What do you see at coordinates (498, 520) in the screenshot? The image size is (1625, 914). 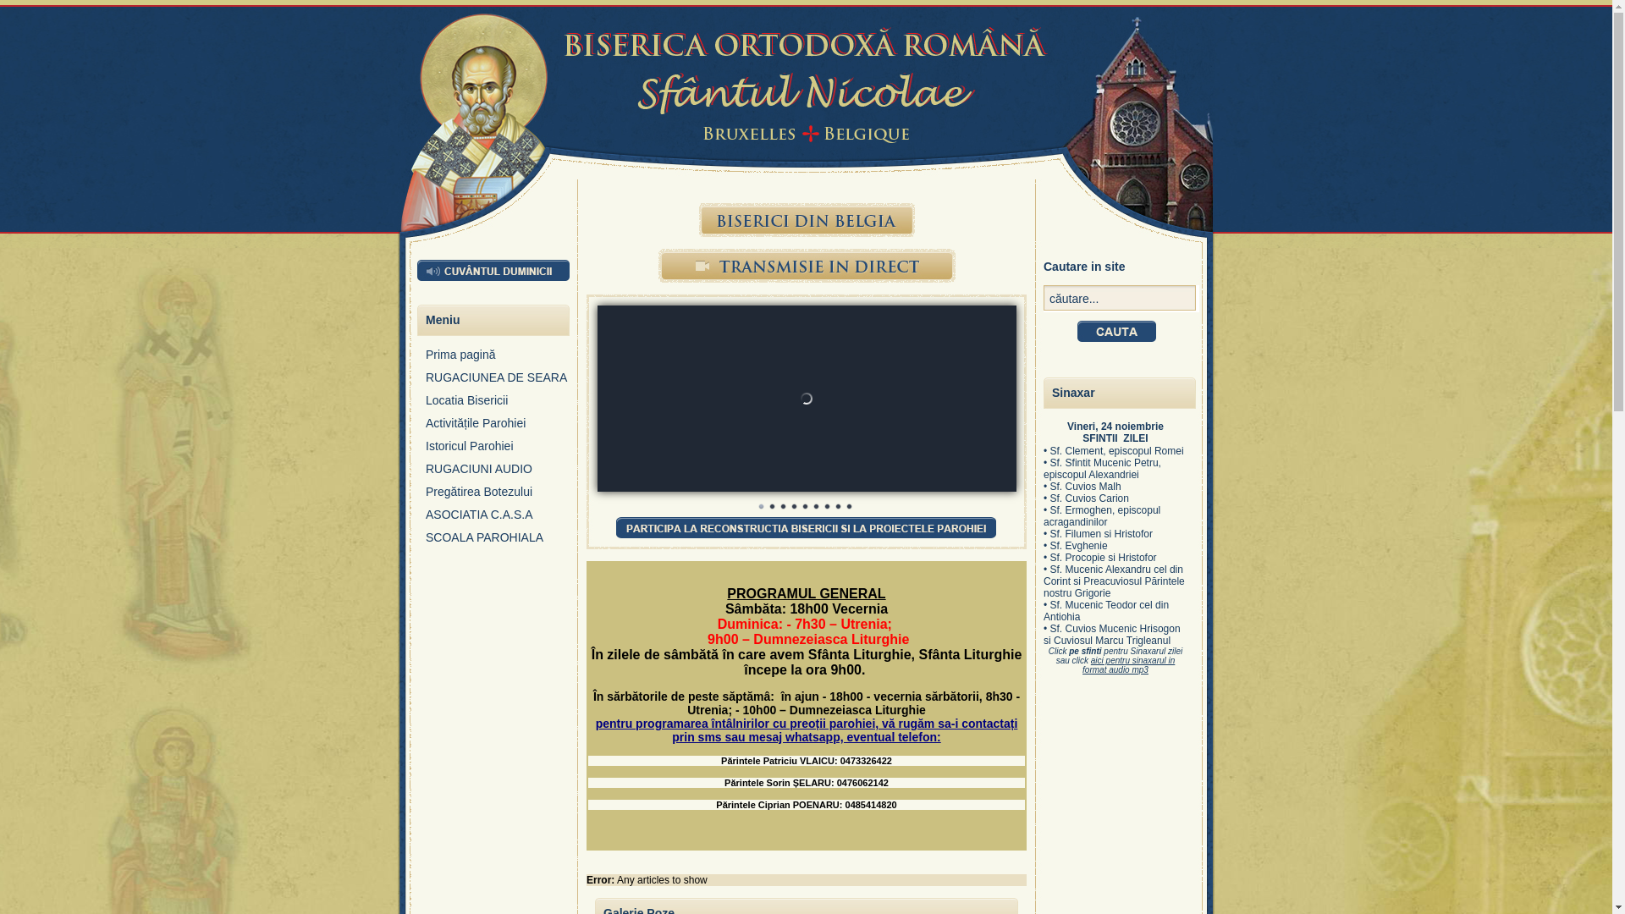 I see `ASOCIATIA C.A.S.A` at bounding box center [498, 520].